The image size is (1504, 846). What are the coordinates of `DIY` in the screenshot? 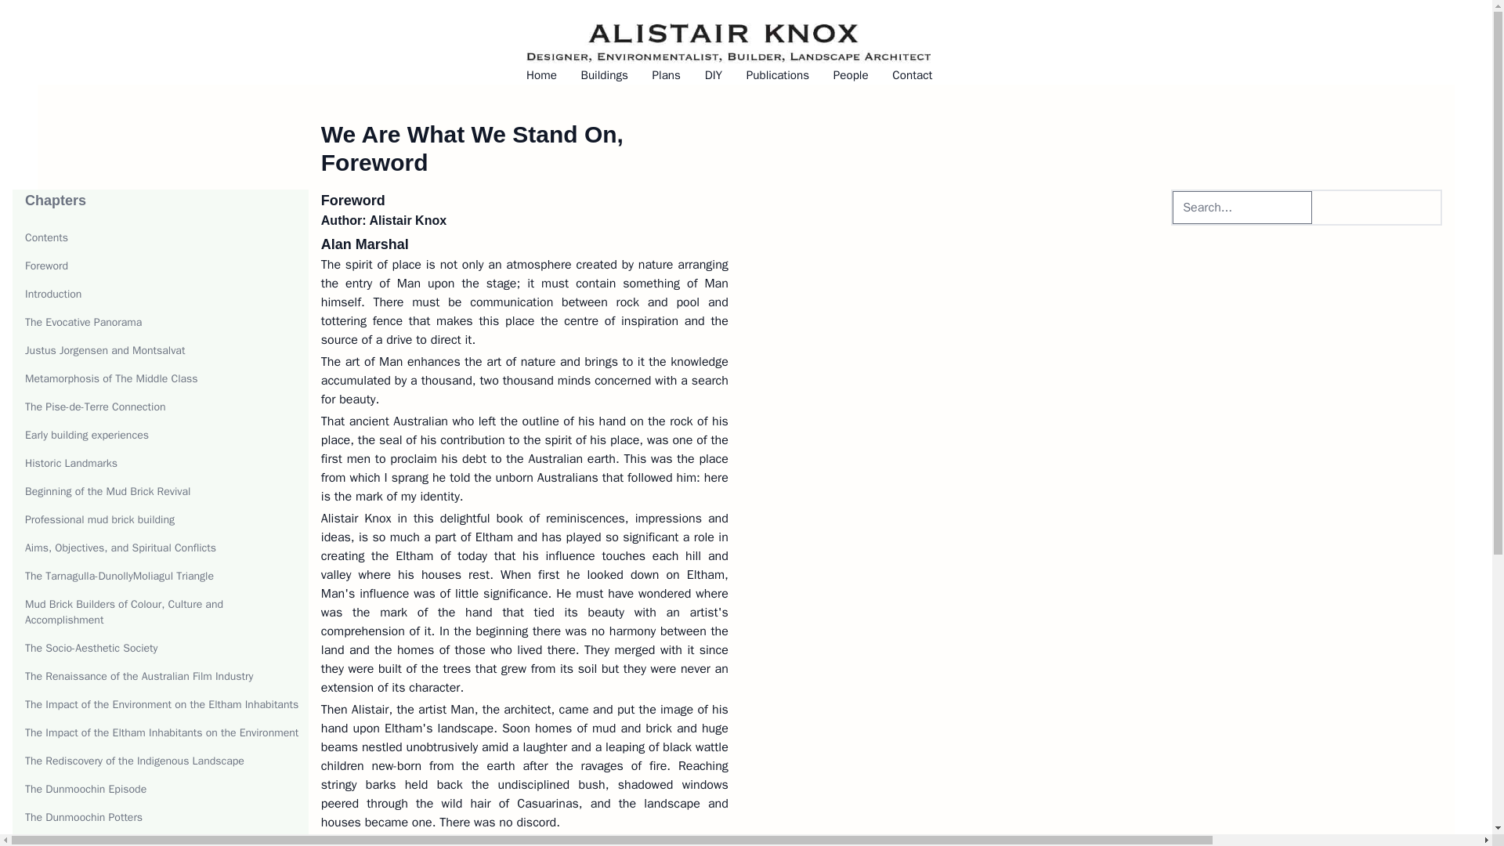 It's located at (713, 75).